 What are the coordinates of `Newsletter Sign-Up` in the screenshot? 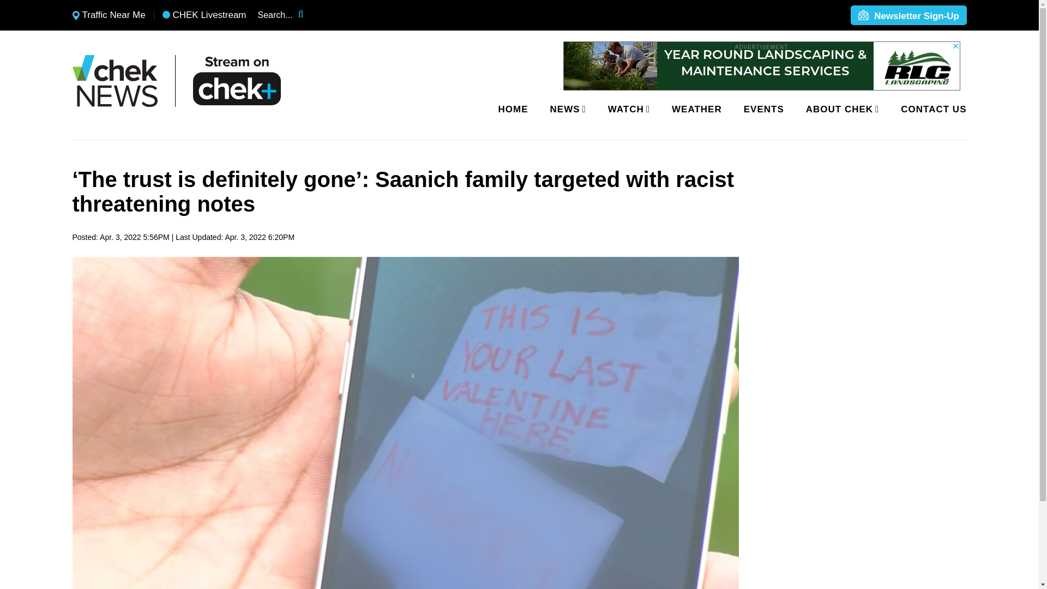 It's located at (908, 16).